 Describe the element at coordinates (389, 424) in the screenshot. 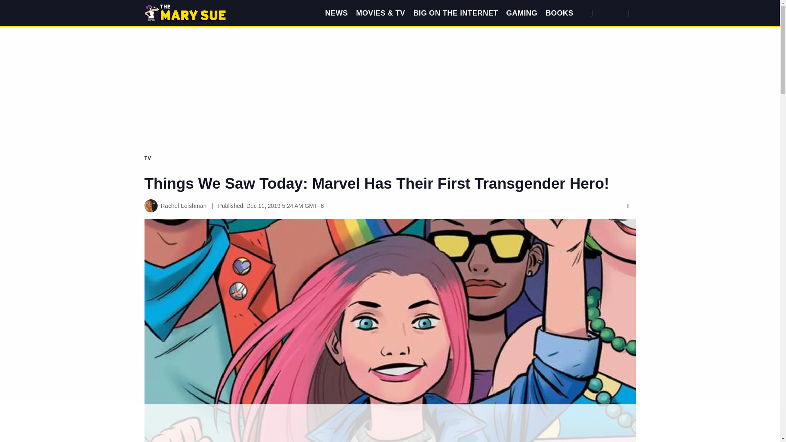

I see `3rd party ad content` at that location.